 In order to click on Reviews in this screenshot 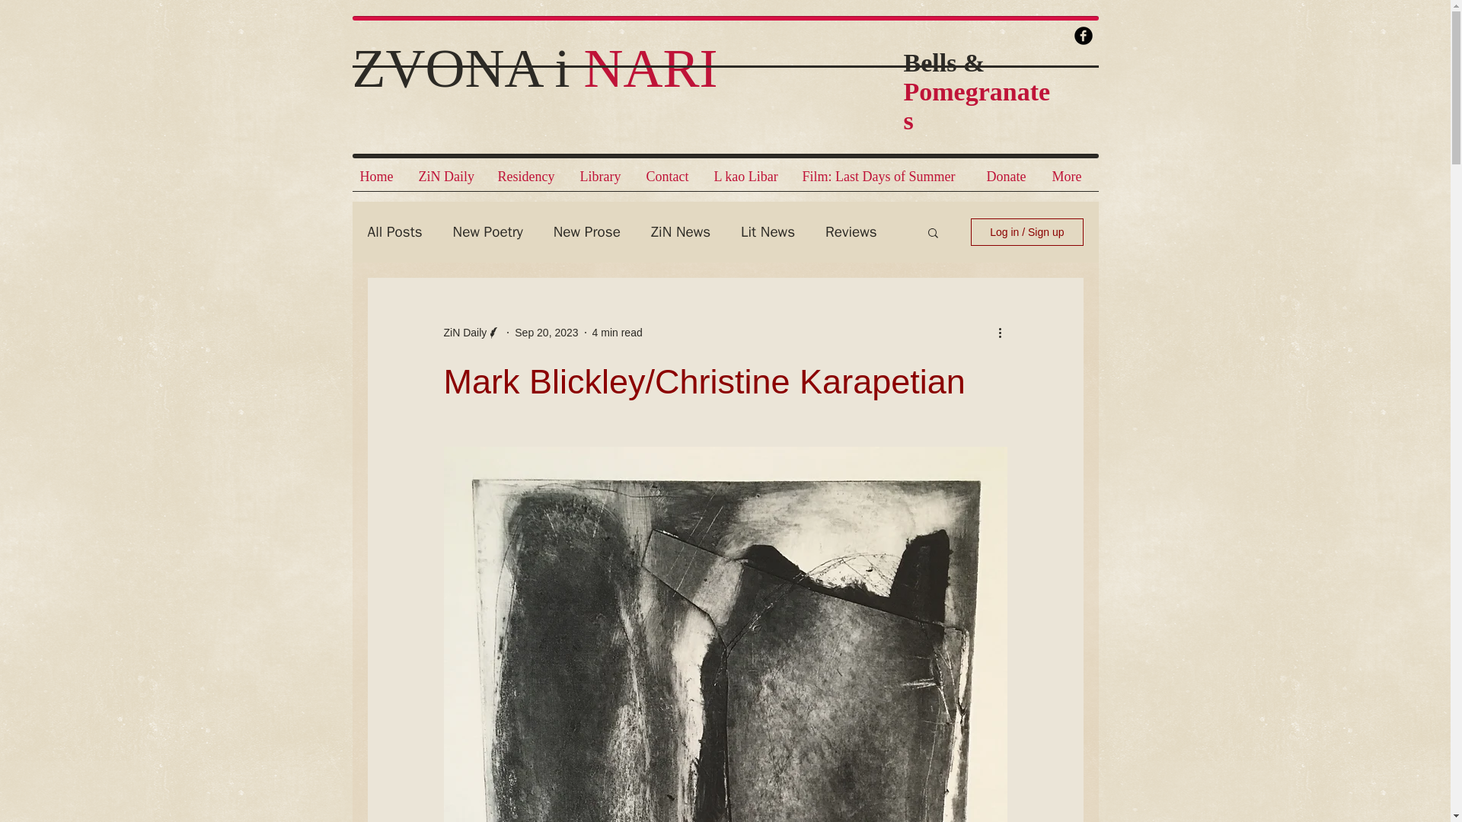, I will do `click(851, 231)`.